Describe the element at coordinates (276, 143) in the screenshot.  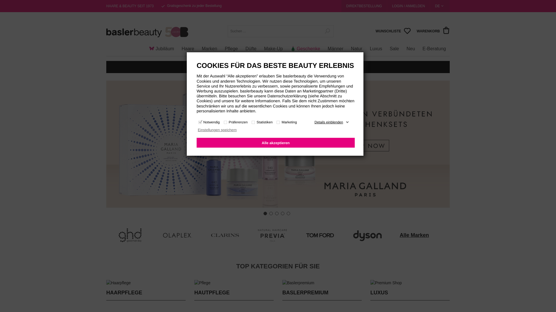
I see `Alle akzeptieren` at that location.